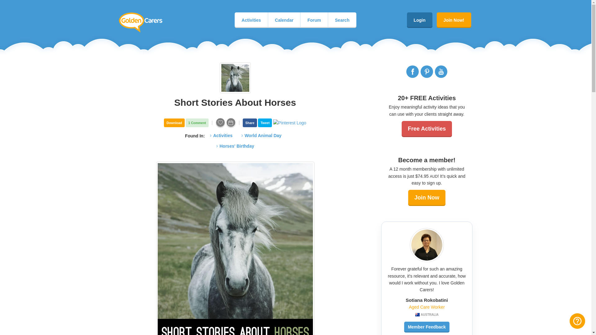 The height and width of the screenshot is (335, 596). I want to click on Forum, so click(314, 20).